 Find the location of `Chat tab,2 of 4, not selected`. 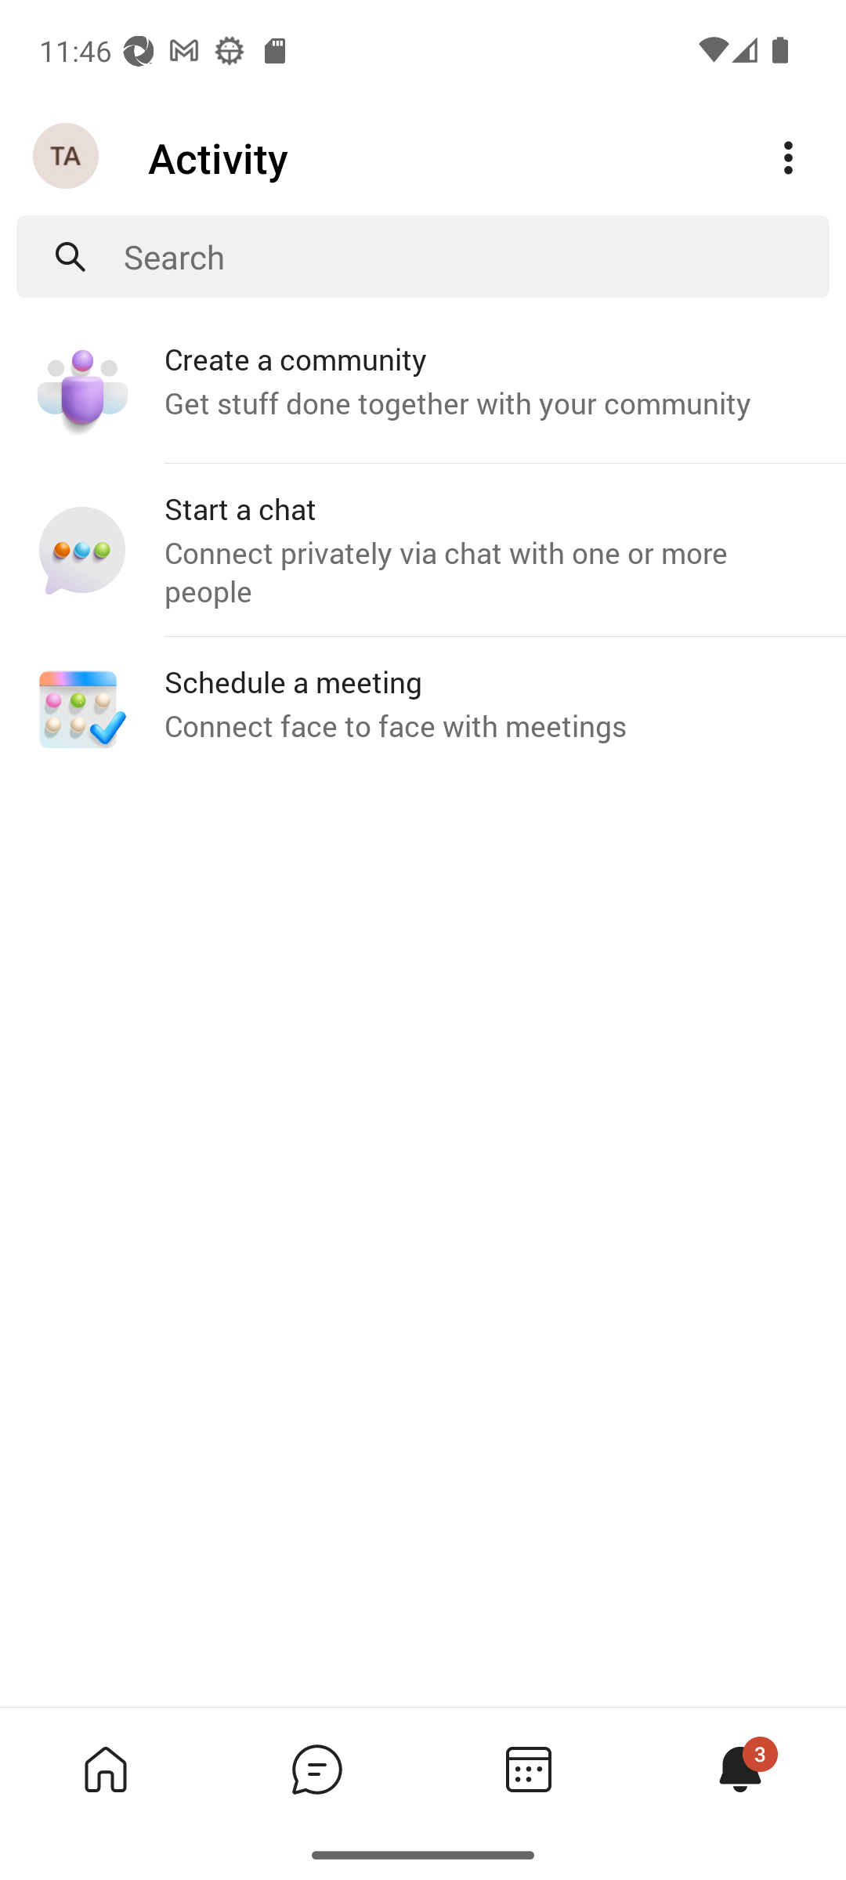

Chat tab,2 of 4, not selected is located at coordinates (316, 1769).